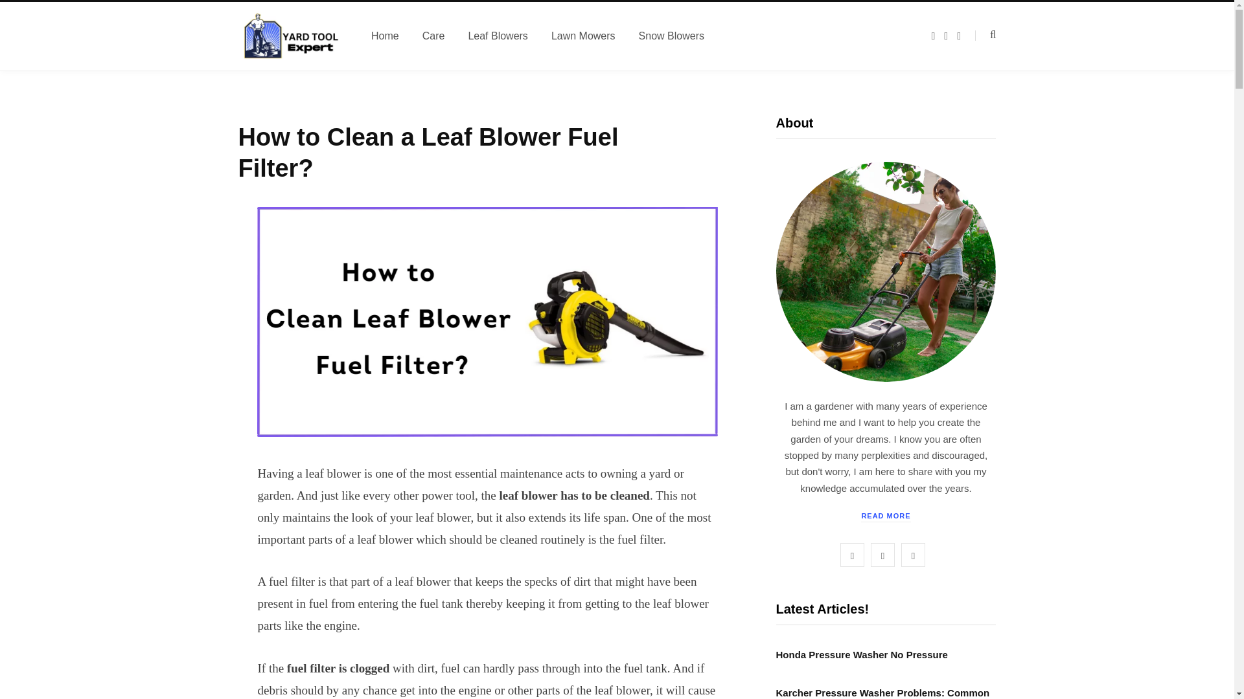 The image size is (1244, 699). What do you see at coordinates (433, 36) in the screenshot?
I see `Care` at bounding box center [433, 36].